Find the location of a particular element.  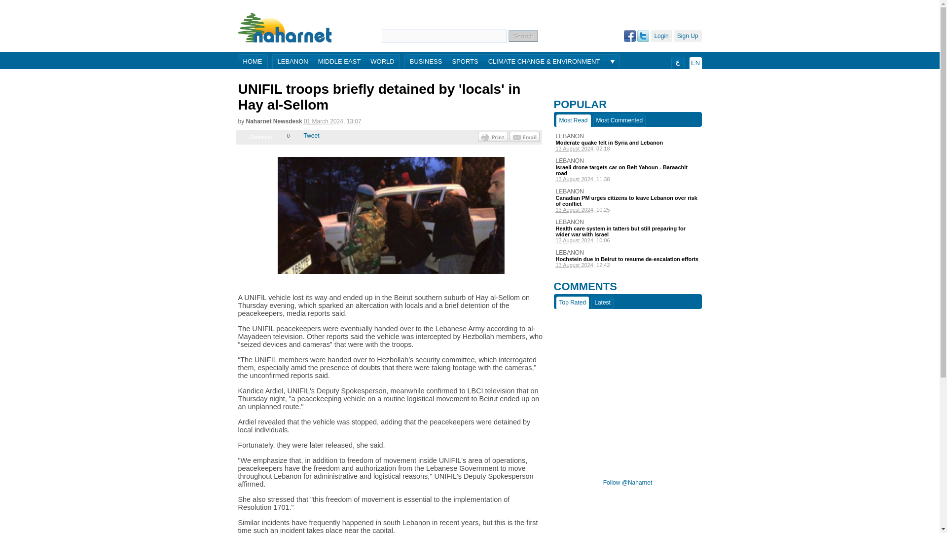

SPORTS is located at coordinates (465, 62).